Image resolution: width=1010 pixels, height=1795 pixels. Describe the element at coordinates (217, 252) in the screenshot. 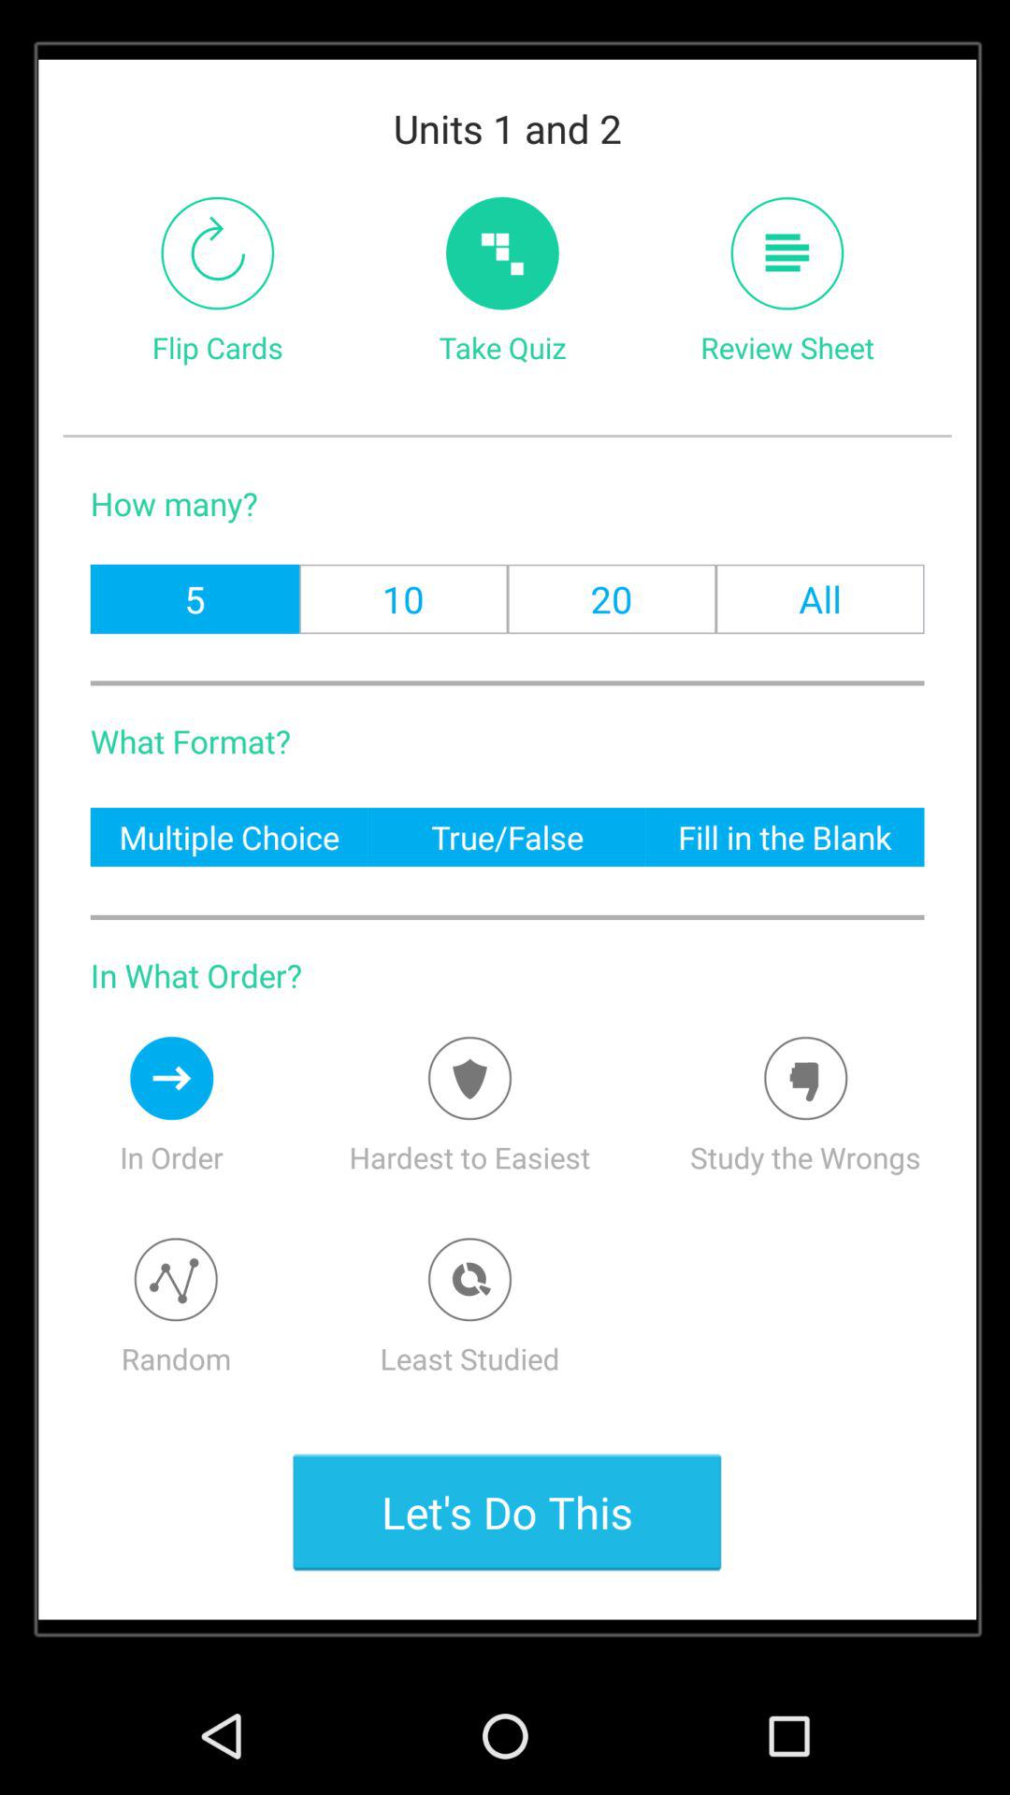

I see `tap item next to take quiz` at that location.